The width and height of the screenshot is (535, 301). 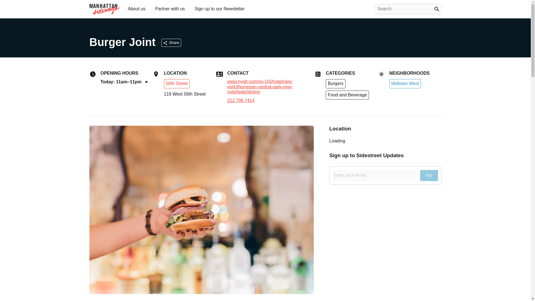 What do you see at coordinates (170, 8) in the screenshot?
I see `Partner with us` at bounding box center [170, 8].